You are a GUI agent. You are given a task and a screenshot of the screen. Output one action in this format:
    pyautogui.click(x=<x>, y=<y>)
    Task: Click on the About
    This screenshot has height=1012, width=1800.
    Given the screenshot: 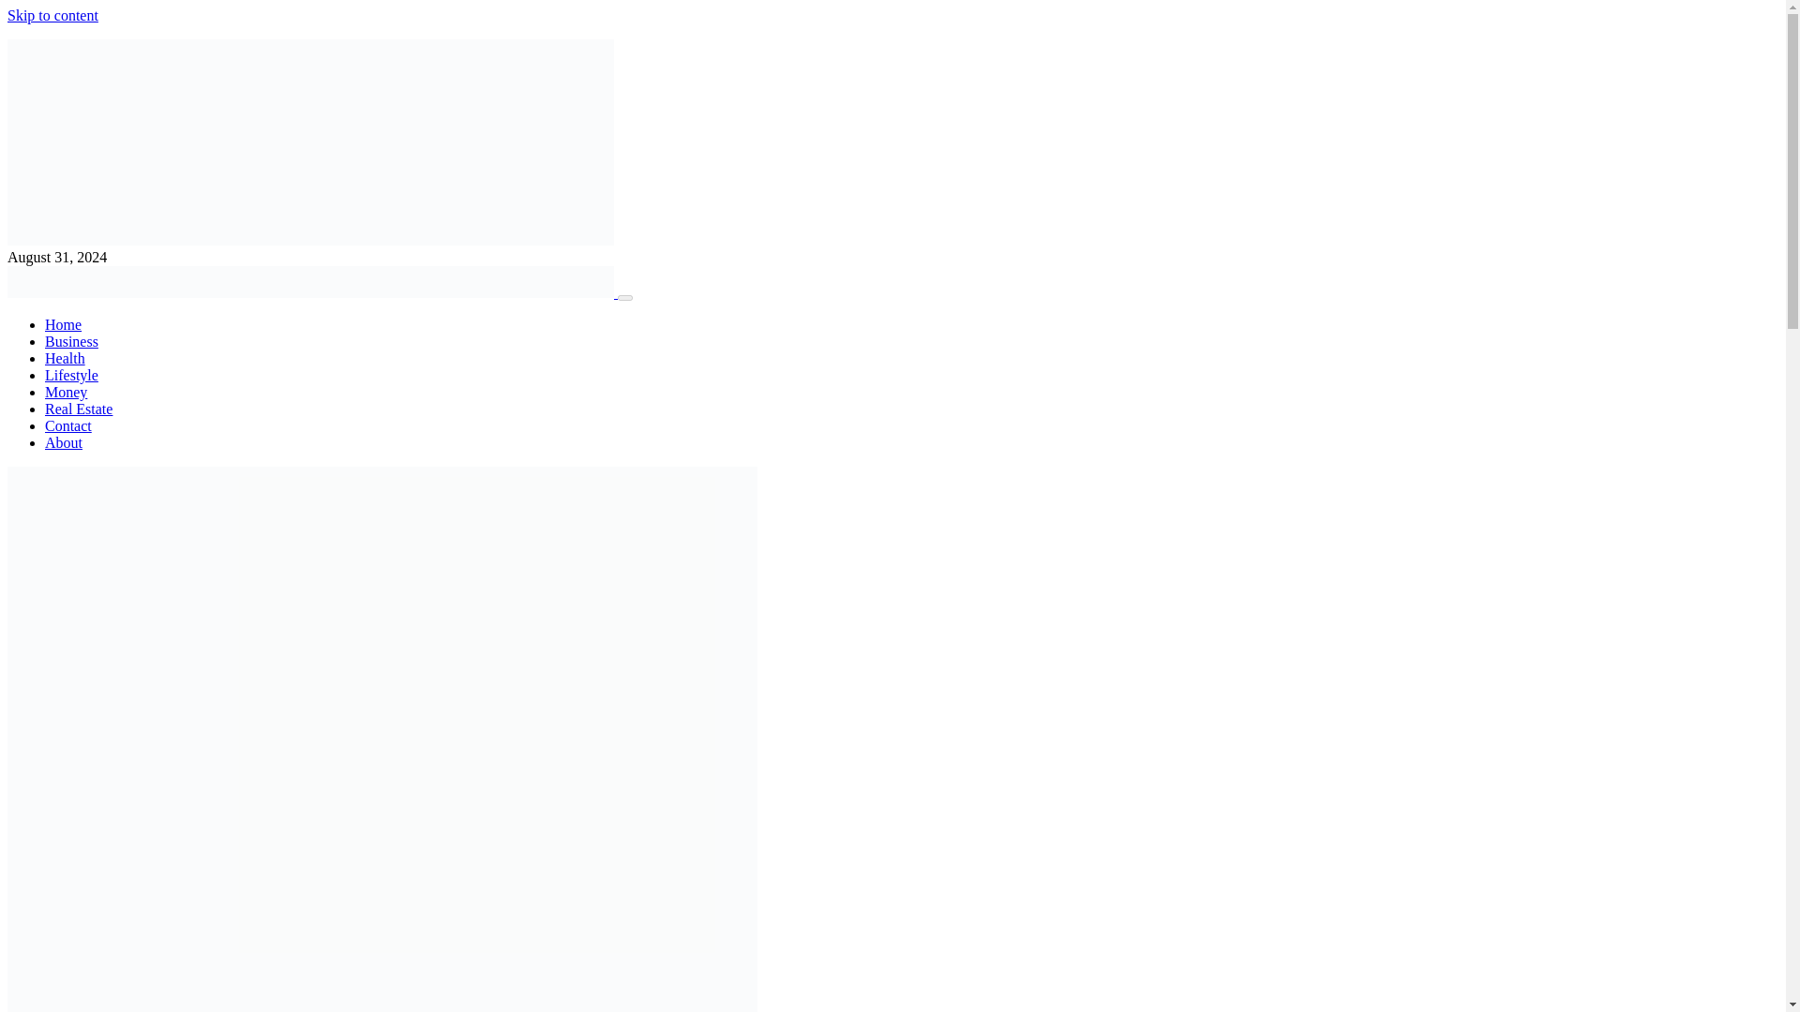 What is the action you would take?
    pyautogui.click(x=64, y=442)
    